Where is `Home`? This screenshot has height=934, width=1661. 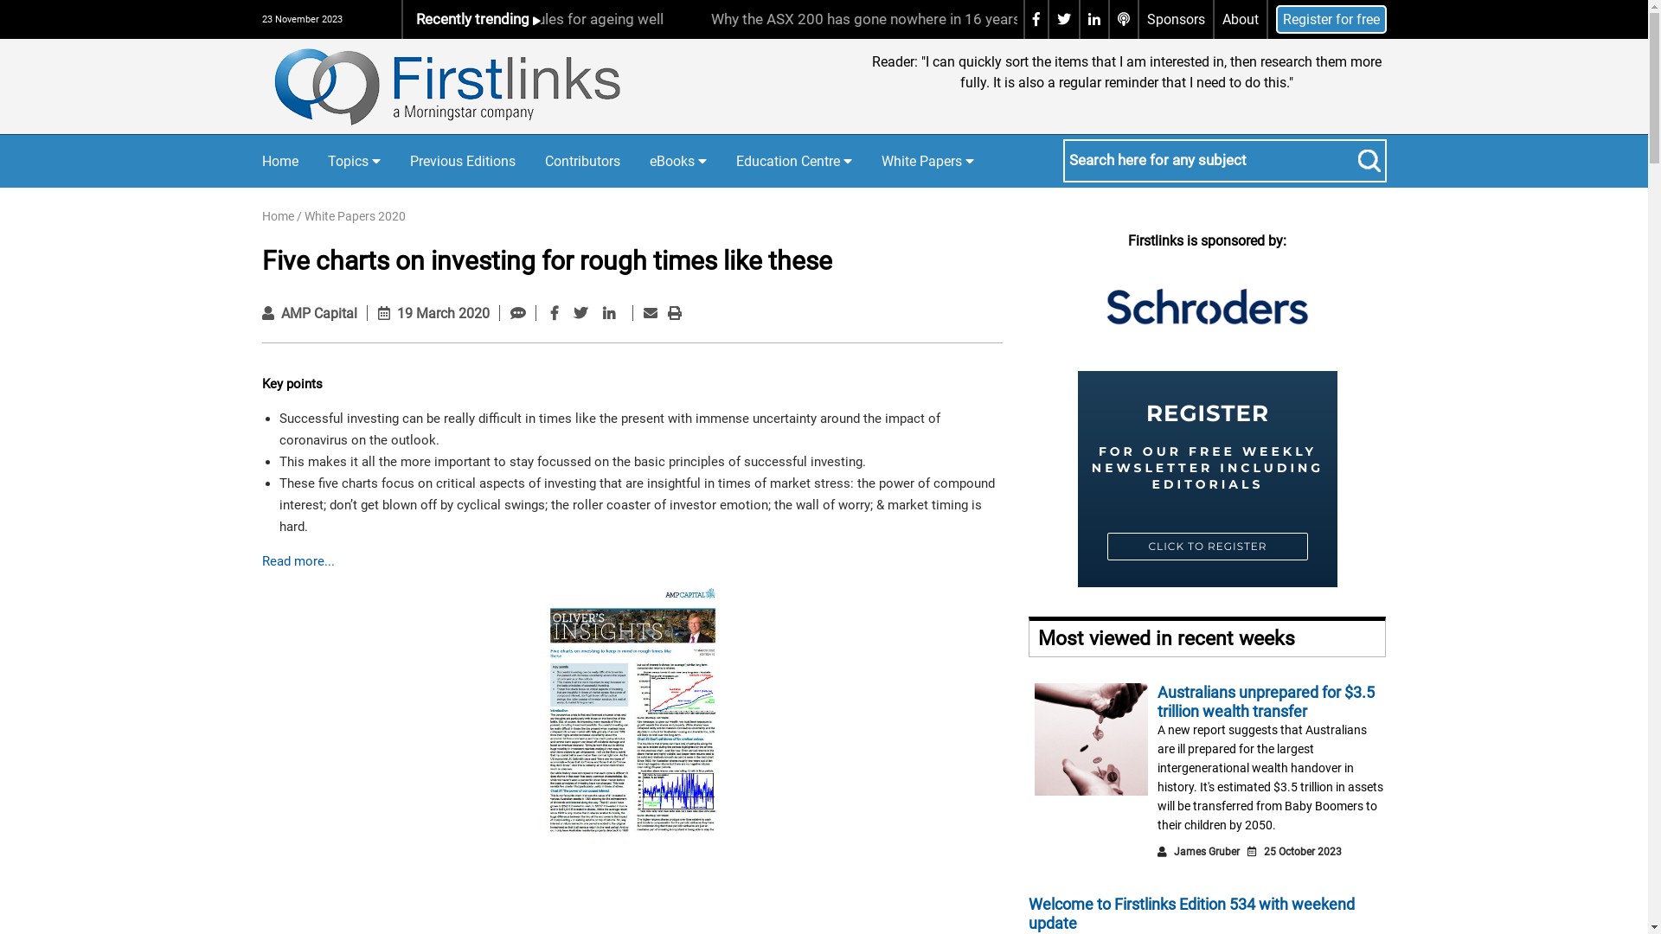
Home is located at coordinates (279, 162).